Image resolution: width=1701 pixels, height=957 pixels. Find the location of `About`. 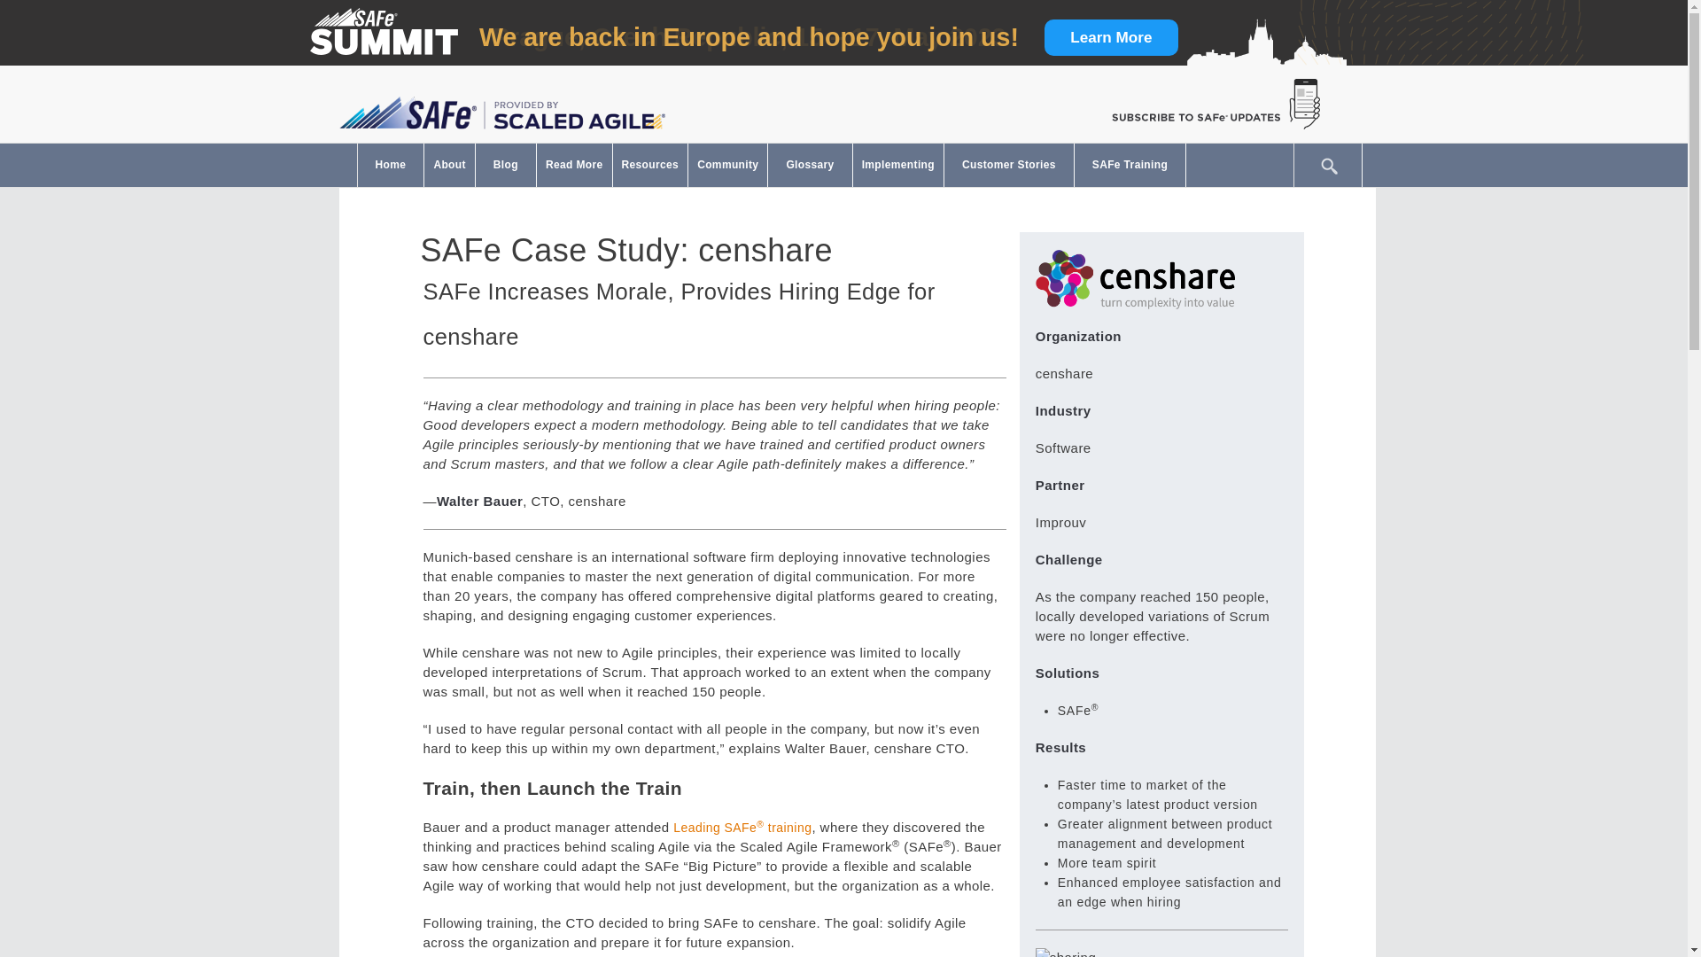

About is located at coordinates (448, 165).